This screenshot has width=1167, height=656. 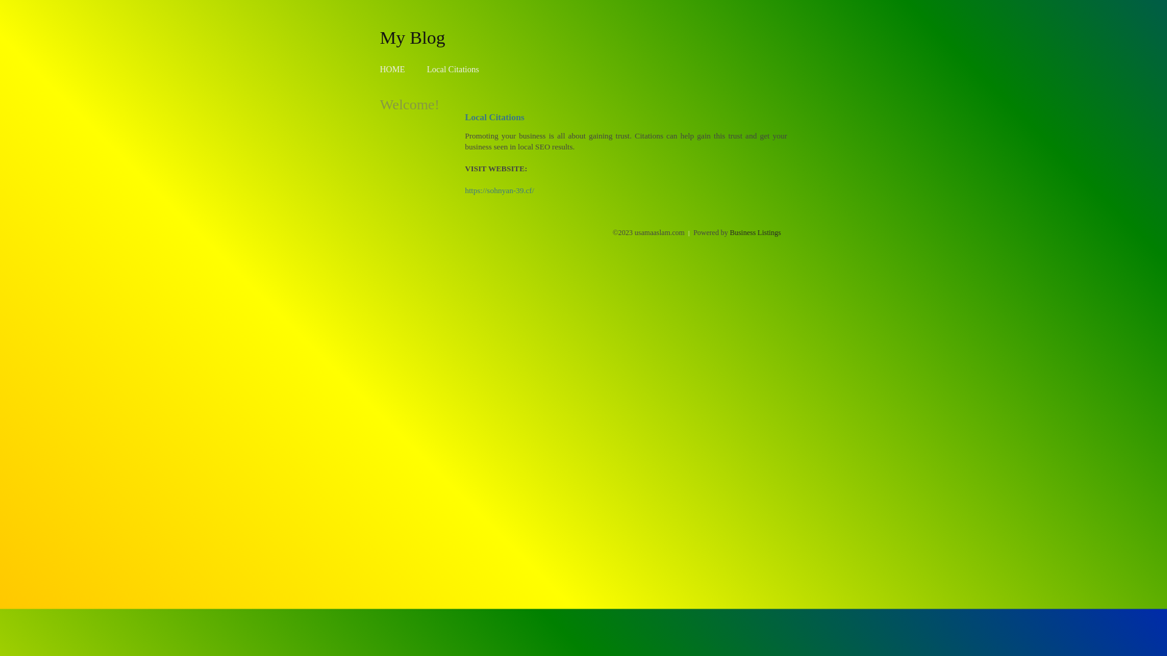 What do you see at coordinates (453, 69) in the screenshot?
I see `Local Citations` at bounding box center [453, 69].